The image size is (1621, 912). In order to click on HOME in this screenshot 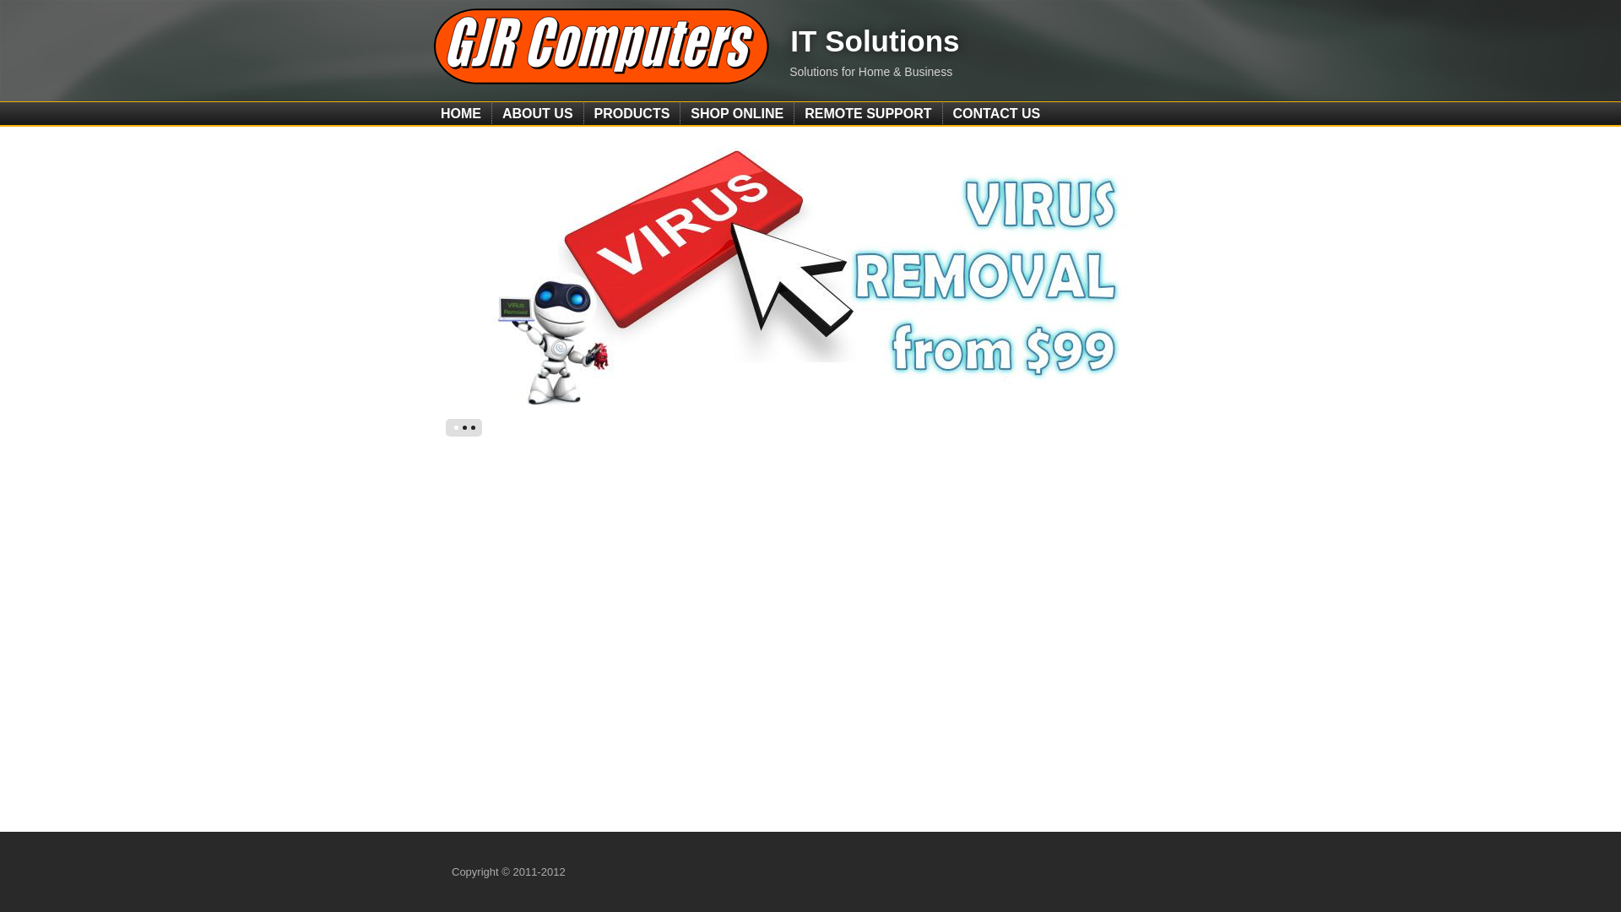, I will do `click(461, 113)`.